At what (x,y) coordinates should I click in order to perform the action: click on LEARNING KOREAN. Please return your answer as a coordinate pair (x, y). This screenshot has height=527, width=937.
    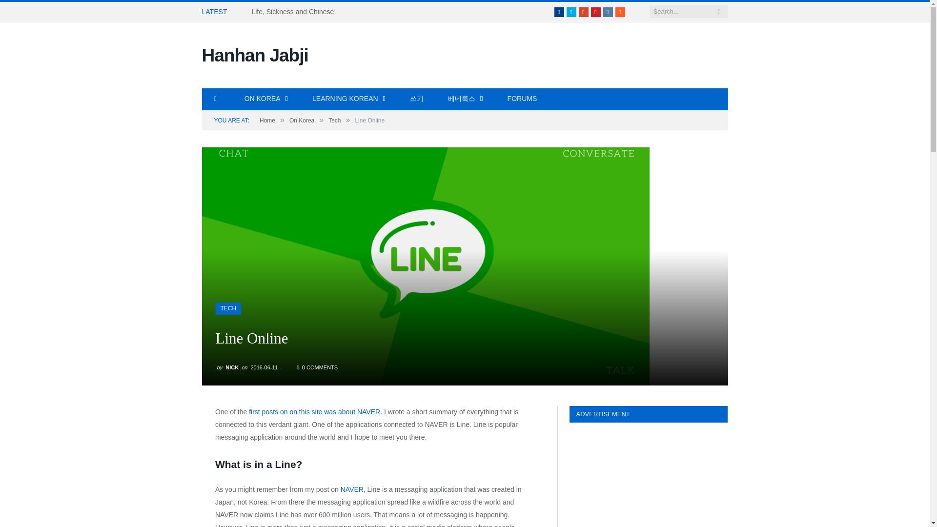
    Looking at the image, I should click on (348, 99).